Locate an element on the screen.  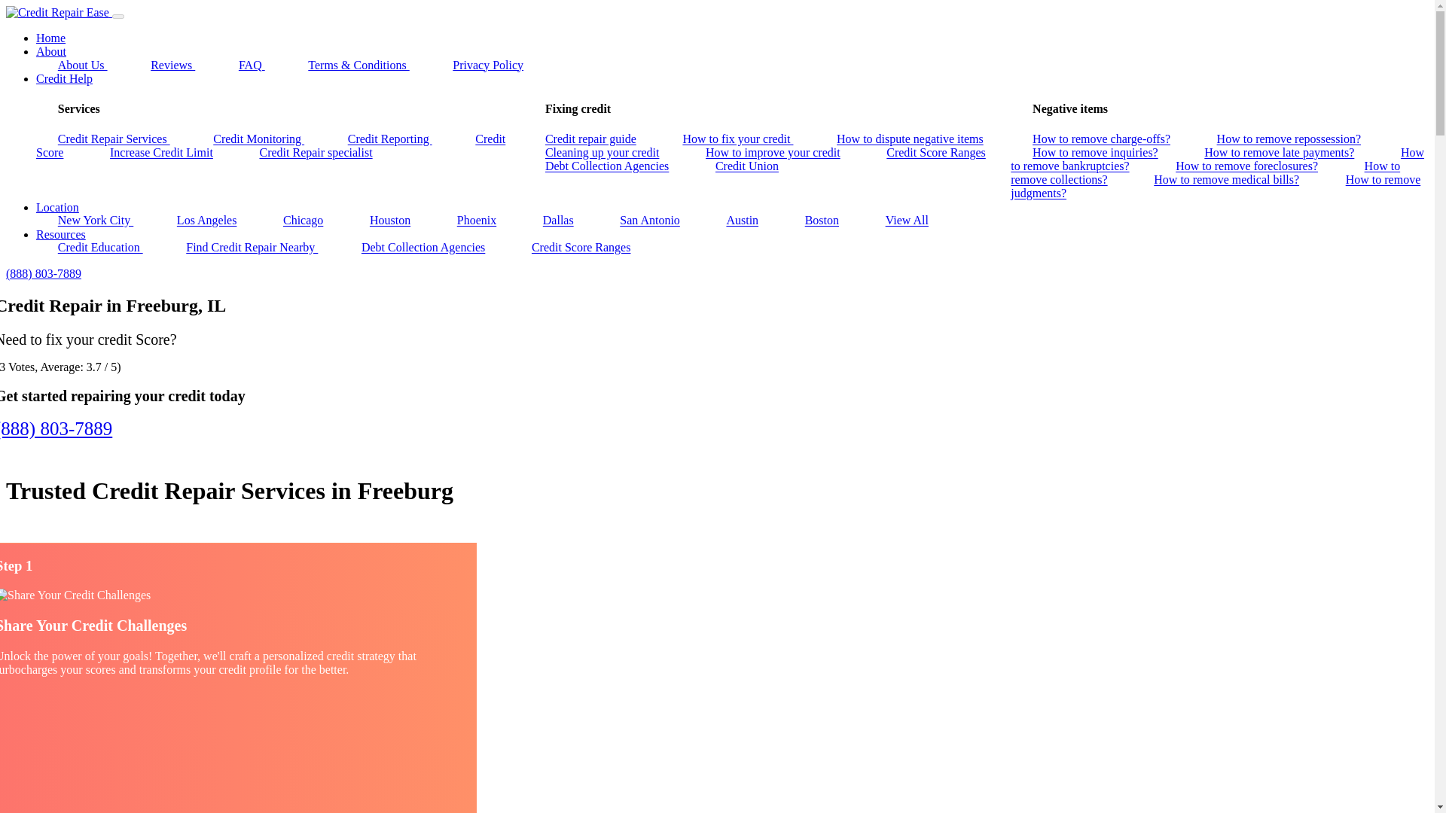
How to remove bankruptcies? is located at coordinates (1217, 160).